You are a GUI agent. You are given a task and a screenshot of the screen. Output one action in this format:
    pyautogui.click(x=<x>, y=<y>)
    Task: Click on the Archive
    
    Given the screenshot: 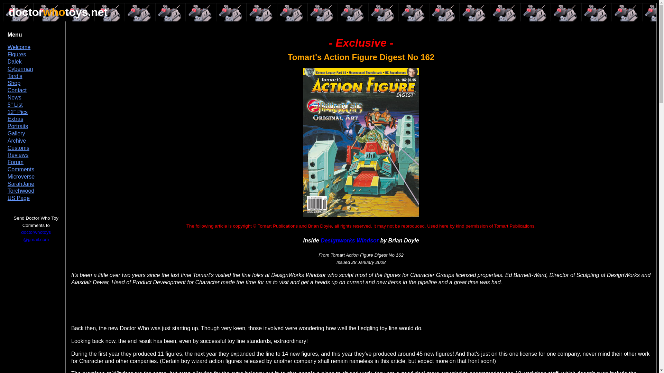 What is the action you would take?
    pyautogui.click(x=17, y=140)
    